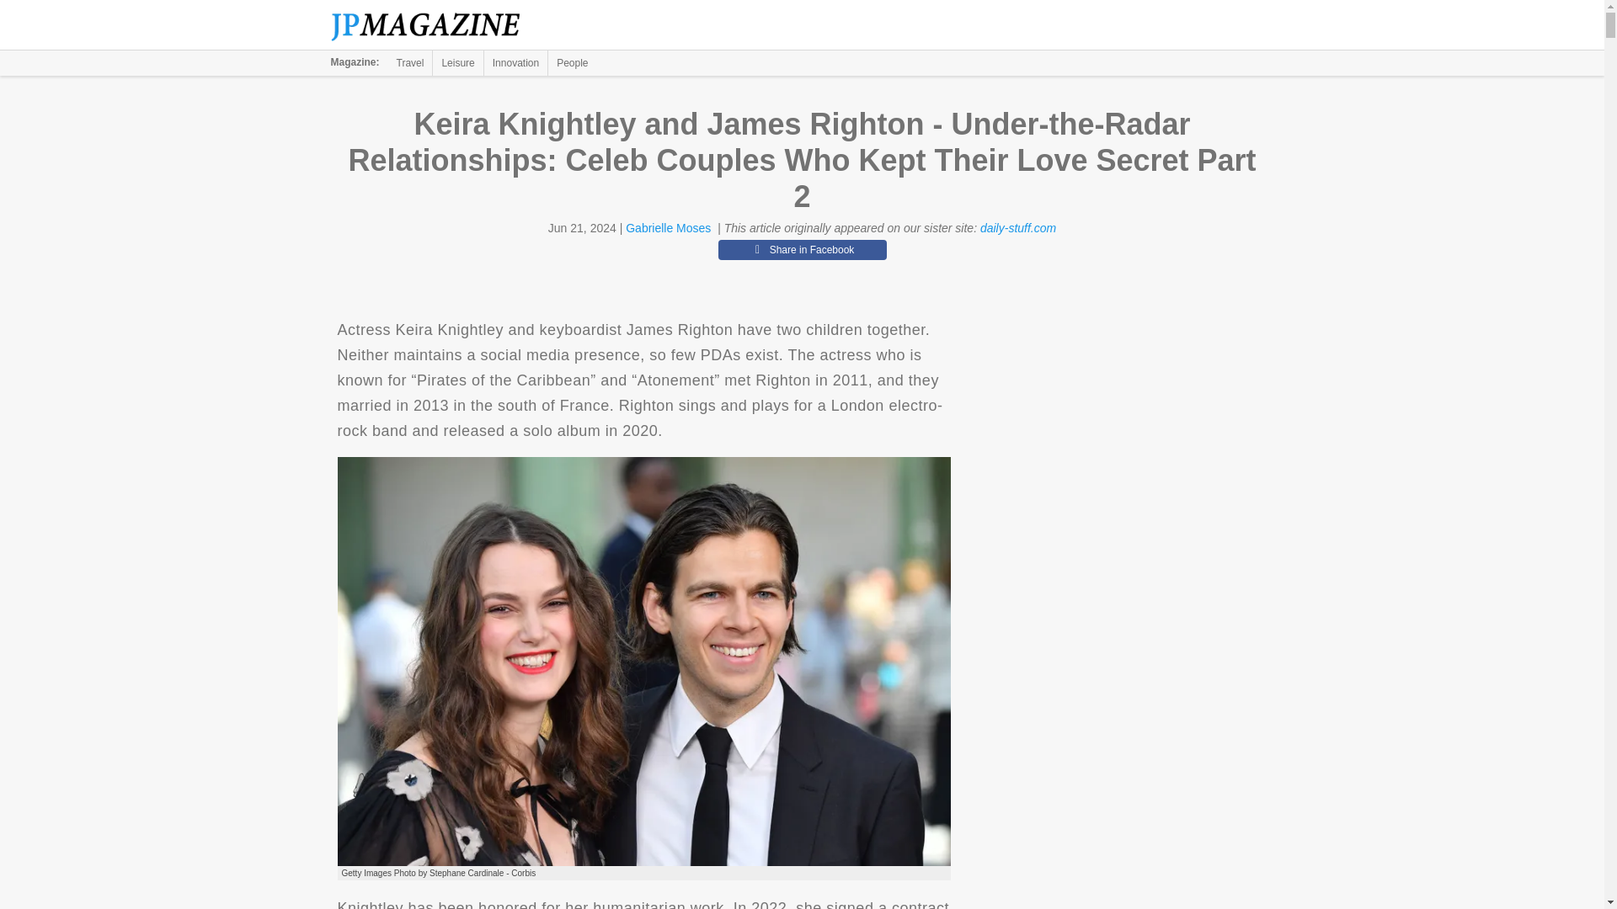 The height and width of the screenshot is (909, 1617). What do you see at coordinates (435, 25) in the screenshot?
I see `The Jerusalem Post Magazine` at bounding box center [435, 25].